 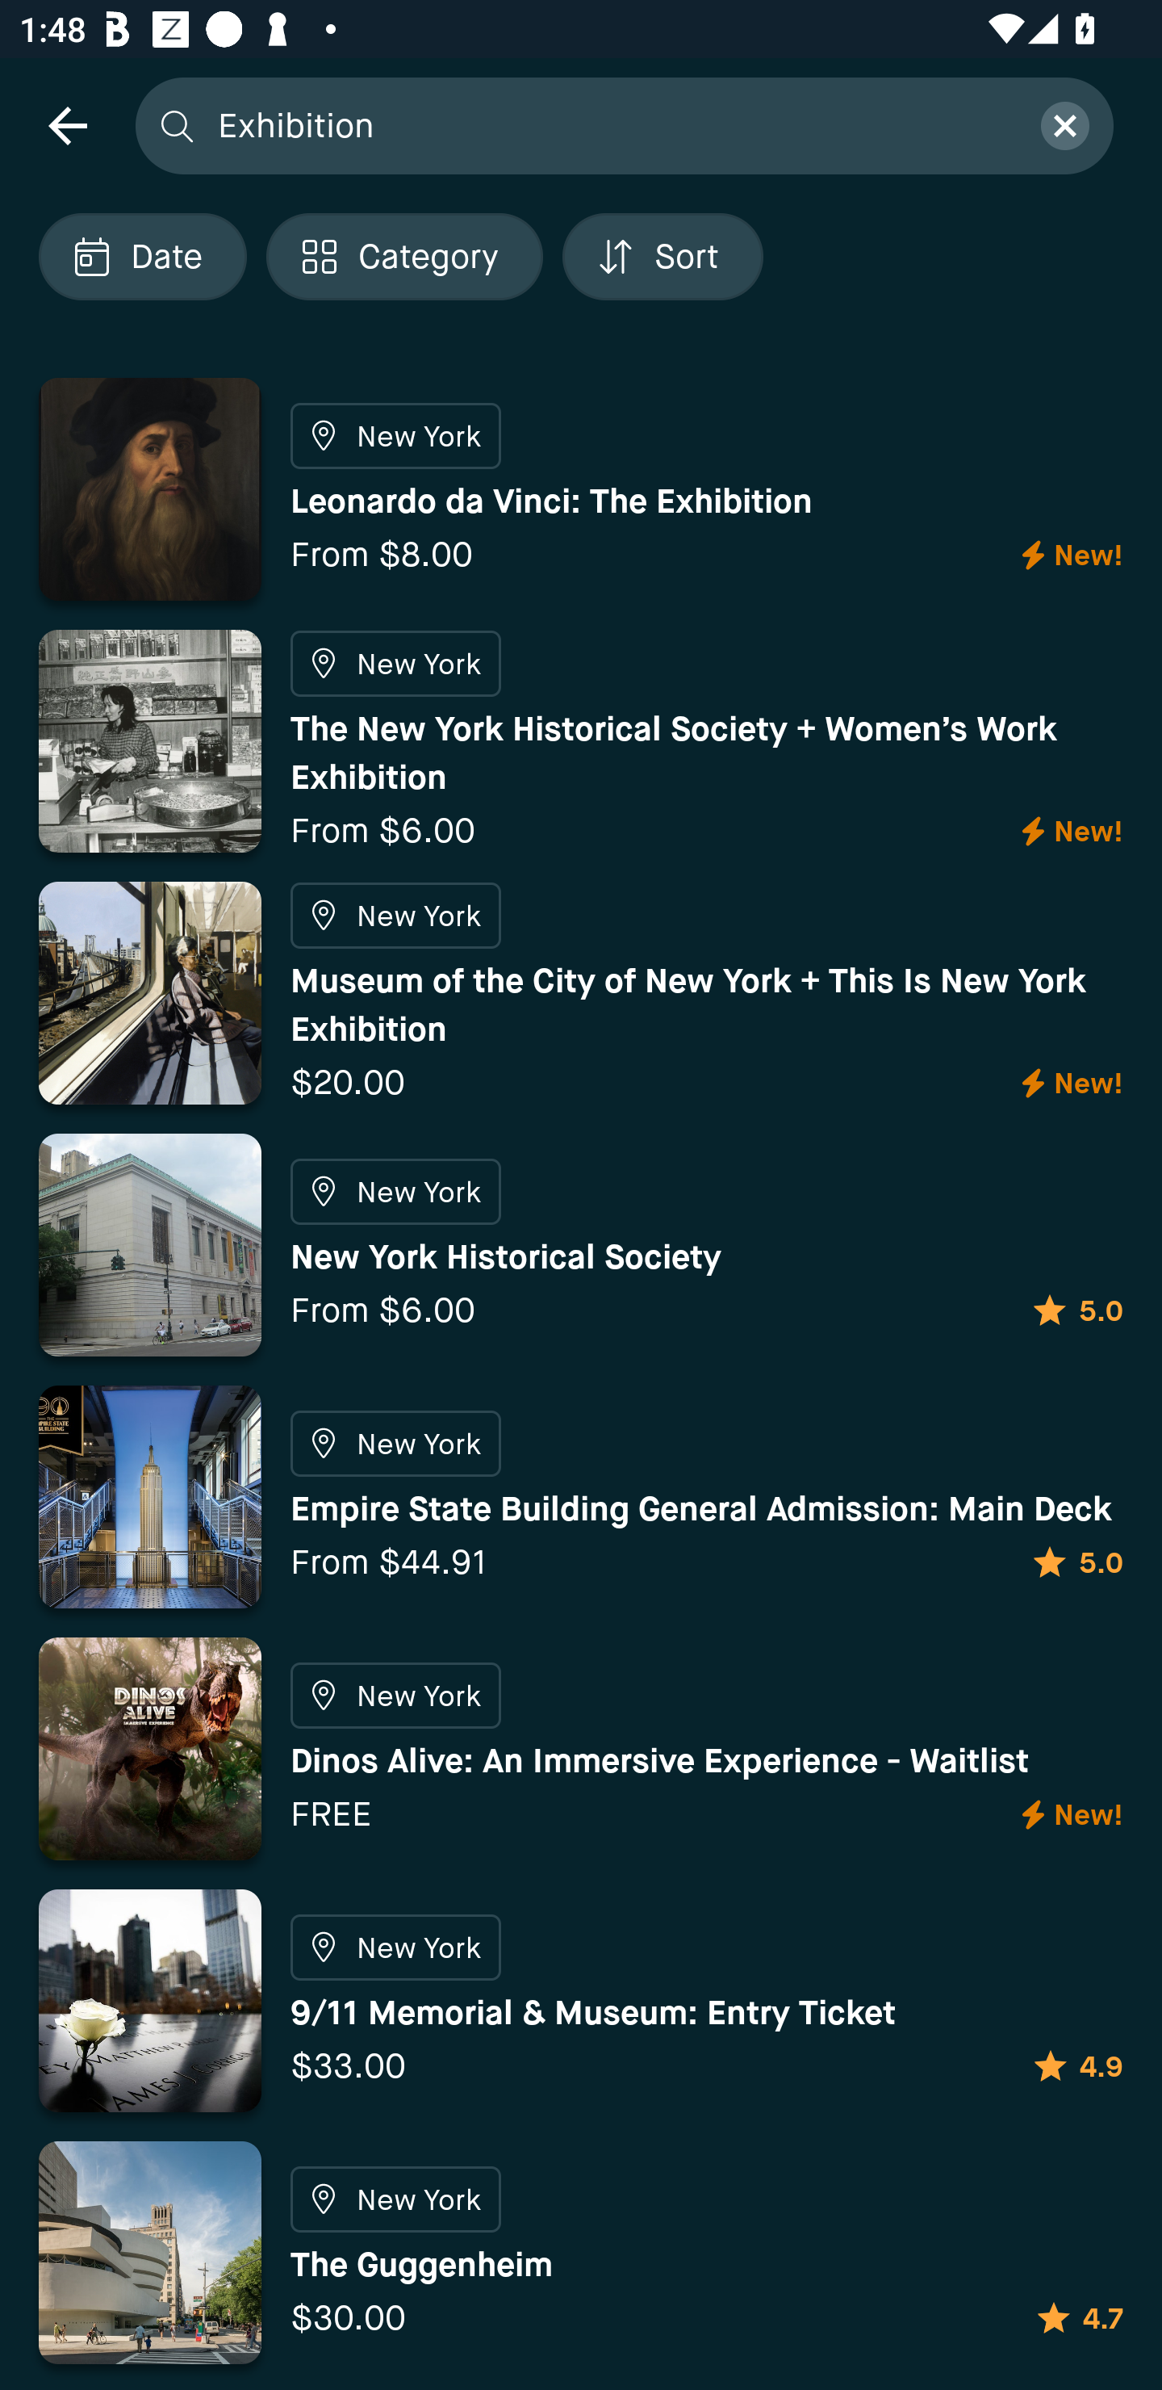 I want to click on navigation icon, so click(x=67, y=124).